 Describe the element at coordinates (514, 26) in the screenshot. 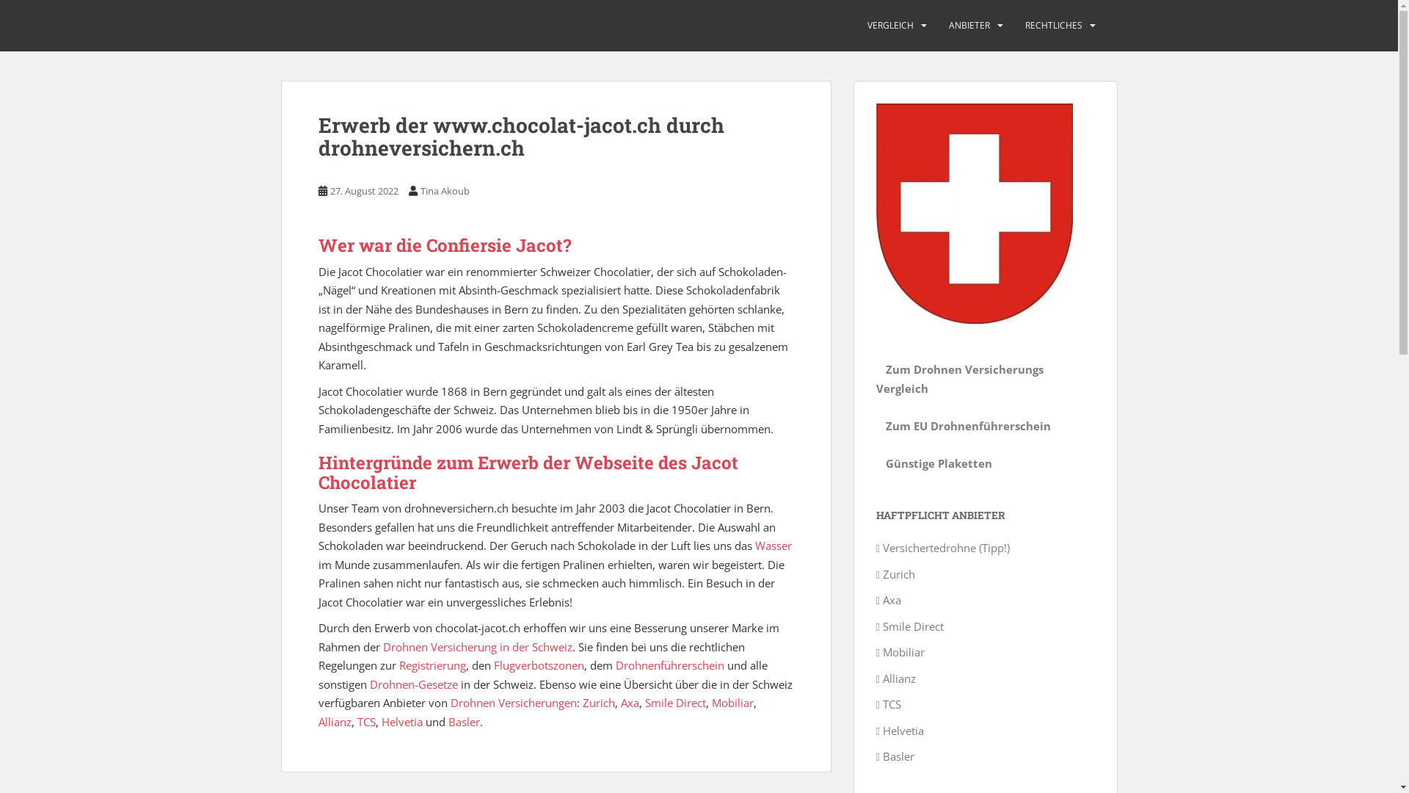

I see `Drohnen & Recht Schweiz: Muss ich meine Drohne Versichern?` at that location.